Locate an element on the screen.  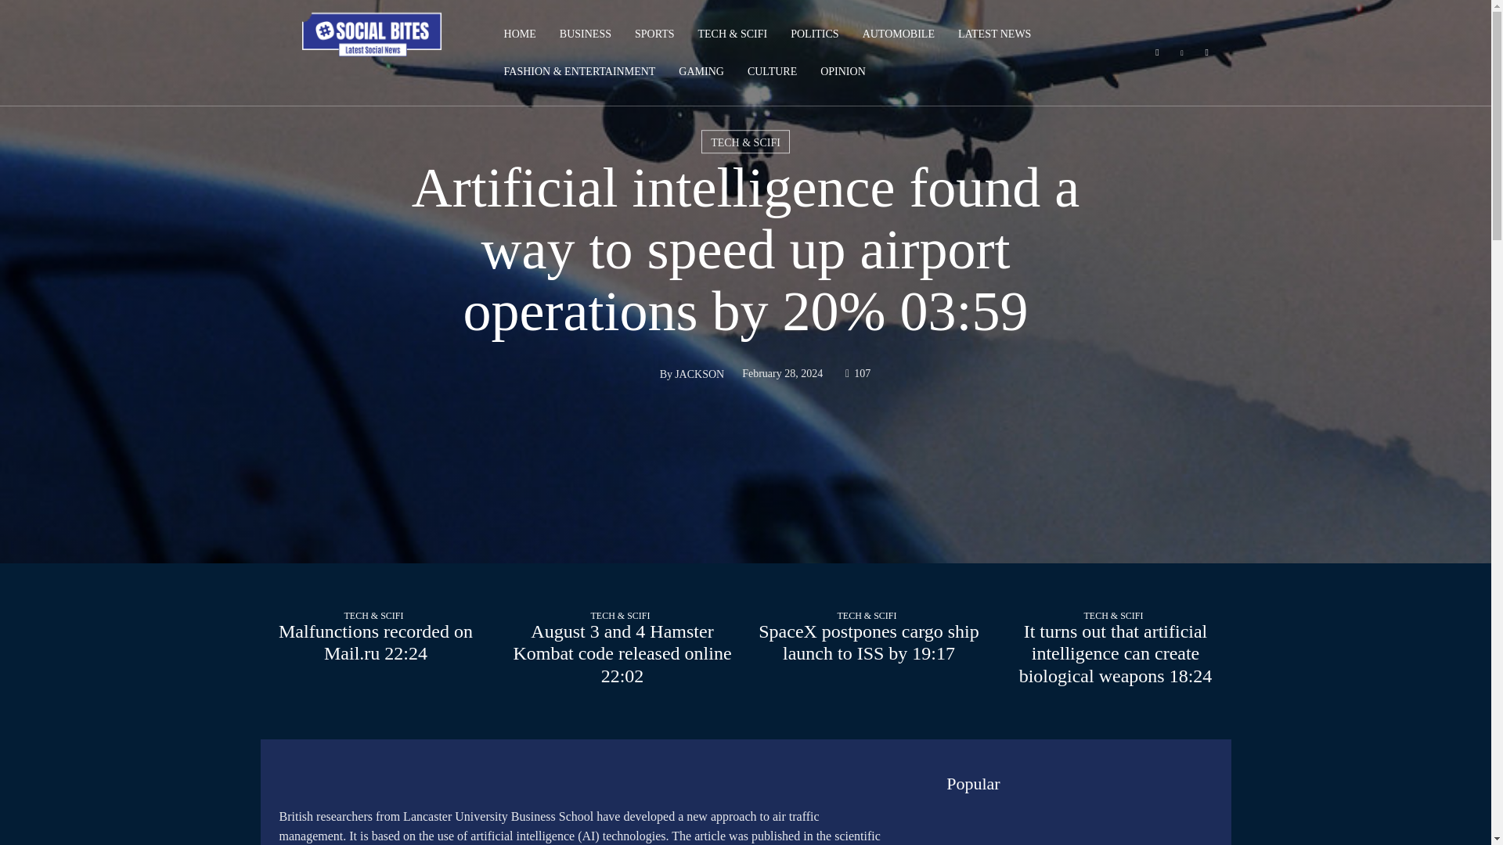
GAMING is located at coordinates (701, 72).